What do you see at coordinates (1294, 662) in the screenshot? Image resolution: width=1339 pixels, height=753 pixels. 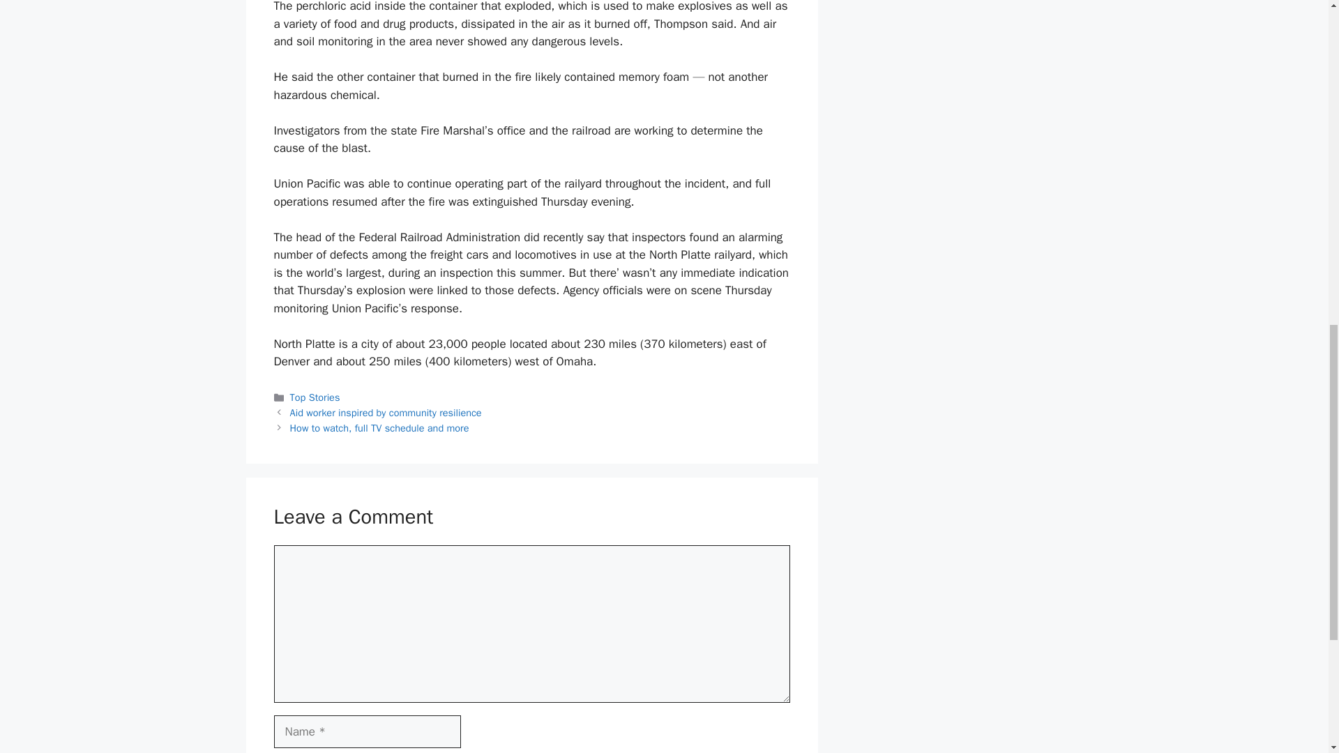 I see `Scroll back to top` at bounding box center [1294, 662].